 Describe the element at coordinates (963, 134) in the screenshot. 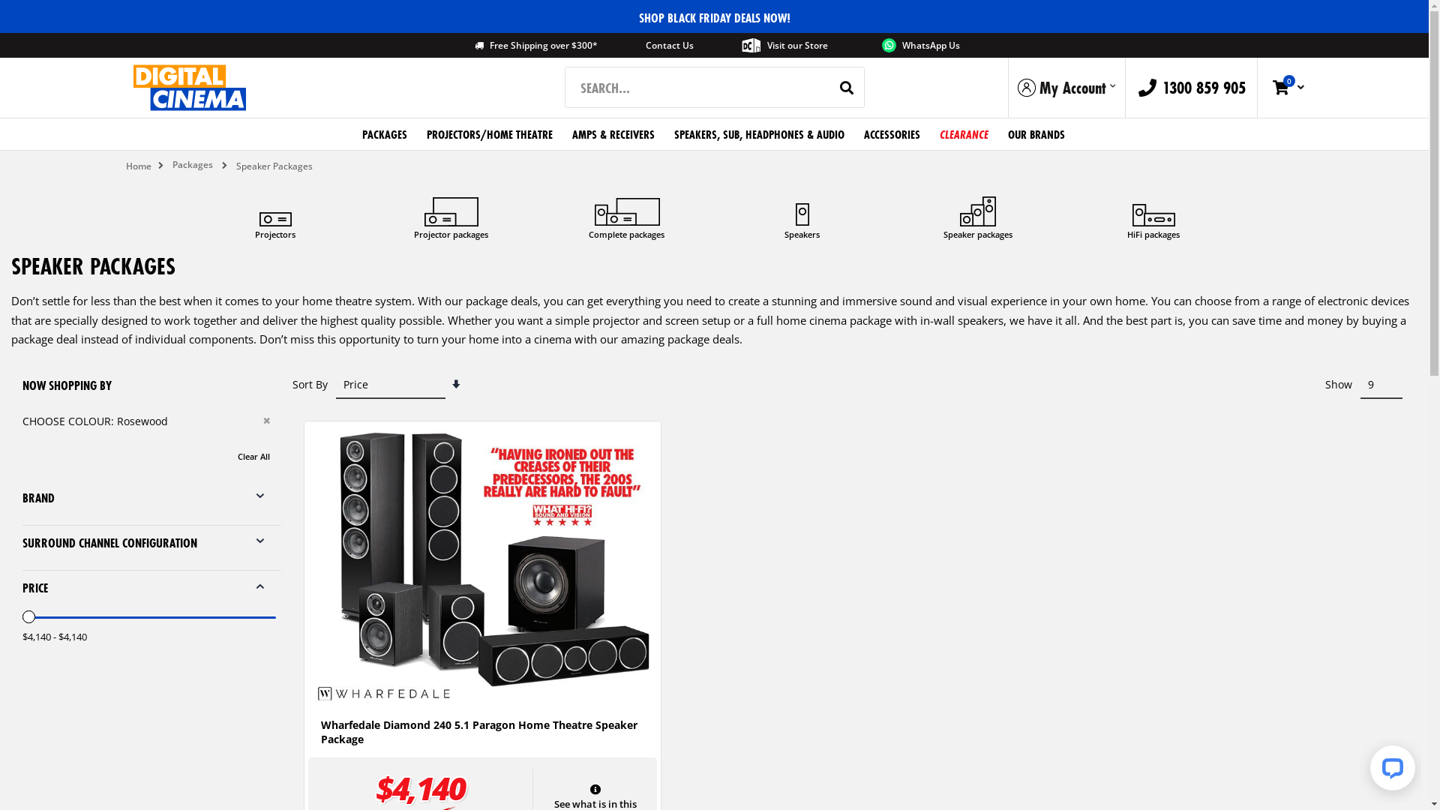

I see `CLEARANCE` at that location.